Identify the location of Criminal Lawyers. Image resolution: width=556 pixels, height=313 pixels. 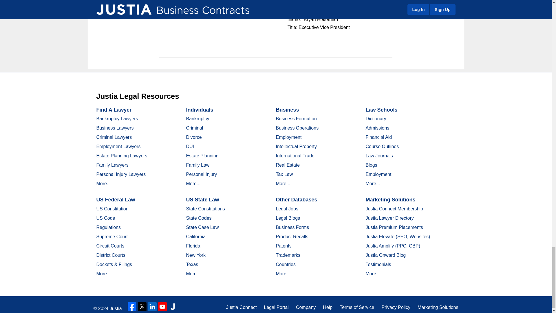
(114, 137).